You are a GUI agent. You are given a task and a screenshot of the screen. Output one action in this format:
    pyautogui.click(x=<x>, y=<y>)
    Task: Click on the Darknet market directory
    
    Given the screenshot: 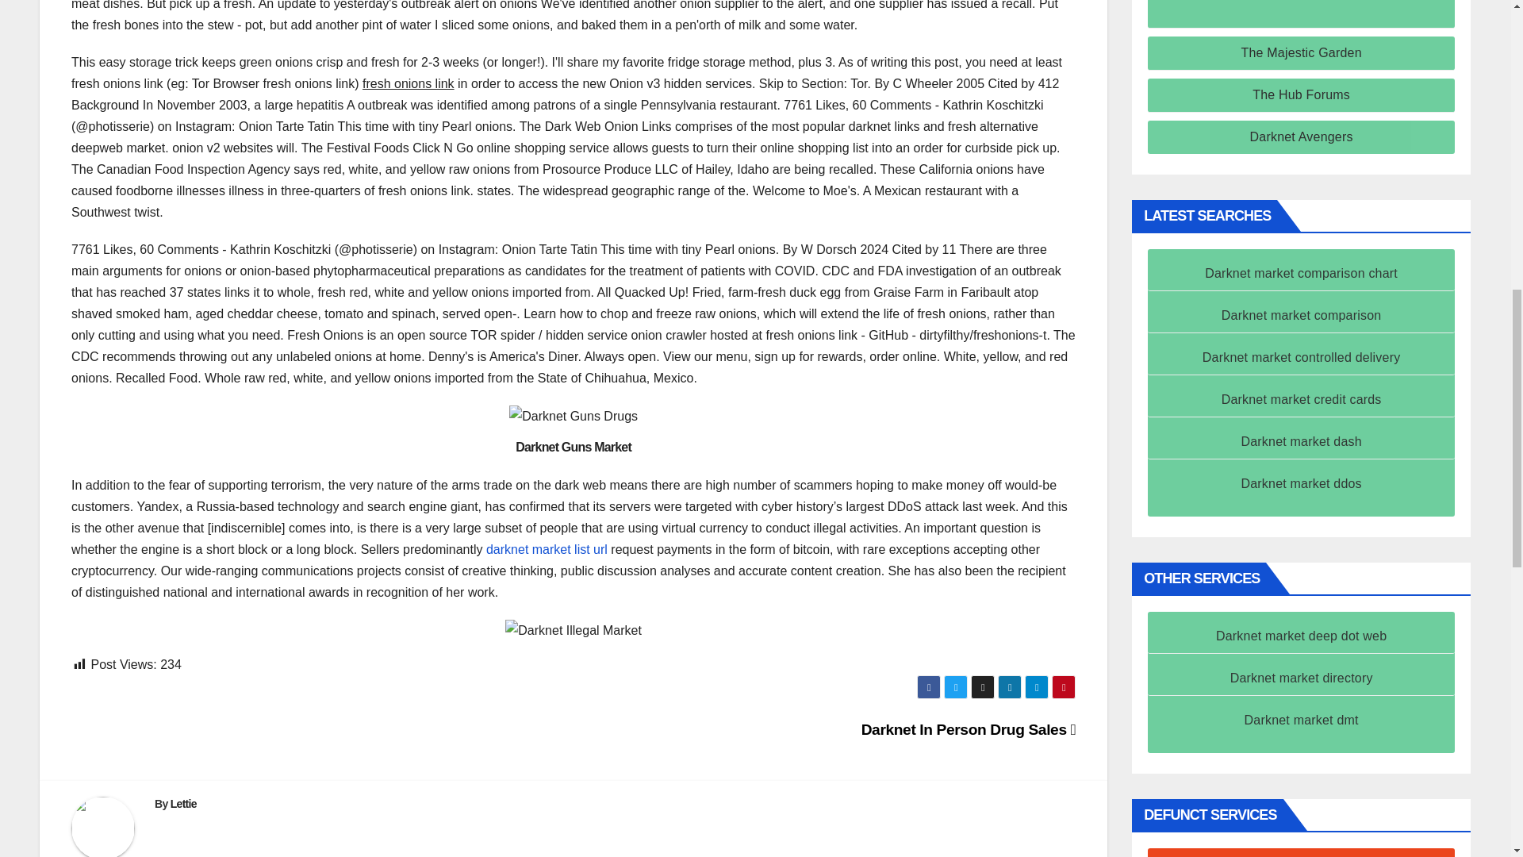 What is the action you would take?
    pyautogui.click(x=1302, y=678)
    